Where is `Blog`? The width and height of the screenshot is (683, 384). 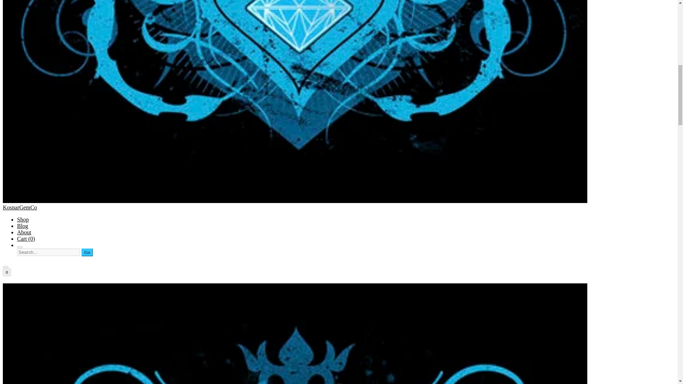
Blog is located at coordinates (22, 226).